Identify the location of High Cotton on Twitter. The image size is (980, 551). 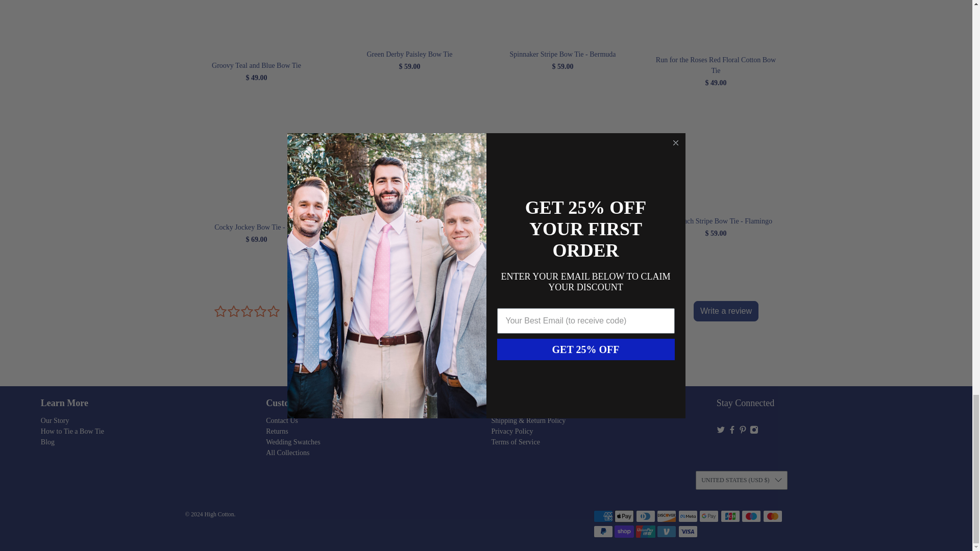
(721, 432).